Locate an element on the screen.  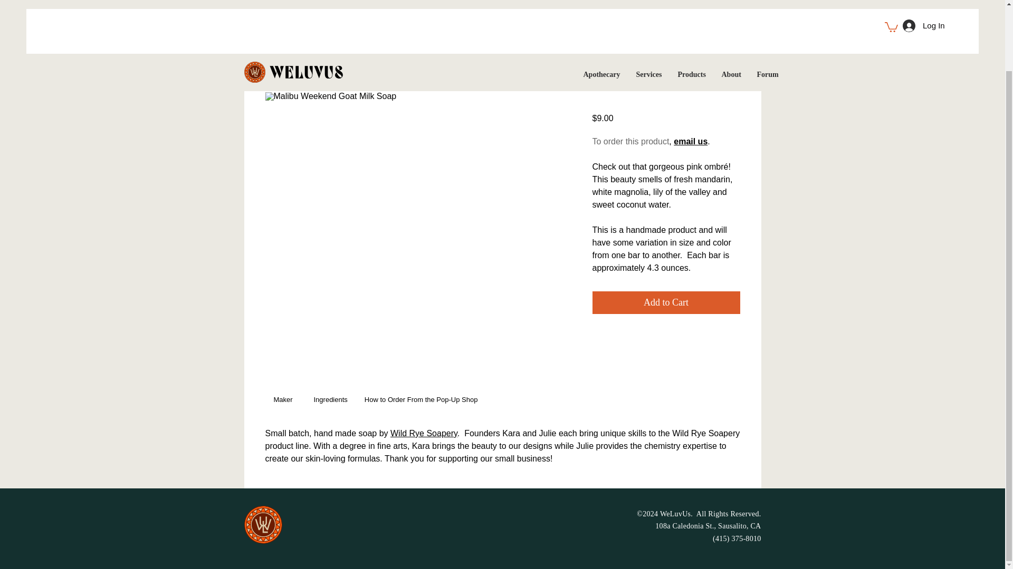
Use right and left arrows to navigate between tabs is located at coordinates (285, 400).